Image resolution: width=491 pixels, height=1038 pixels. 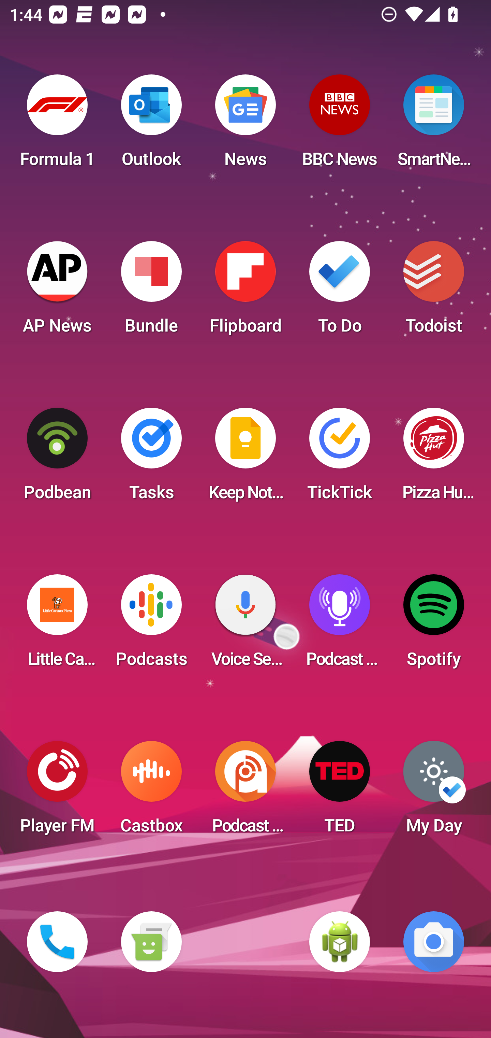 What do you see at coordinates (245, 458) in the screenshot?
I see `Keep Notes` at bounding box center [245, 458].